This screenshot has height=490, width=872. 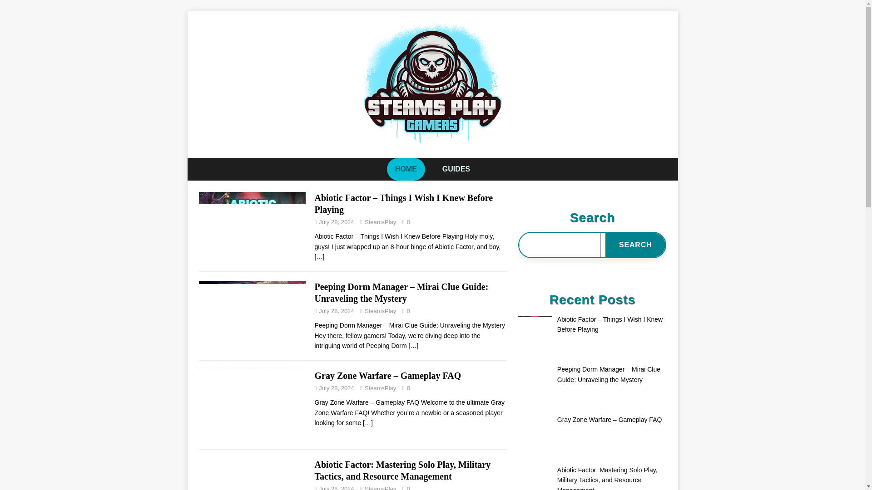 I want to click on SteamsPlay, so click(x=380, y=488).